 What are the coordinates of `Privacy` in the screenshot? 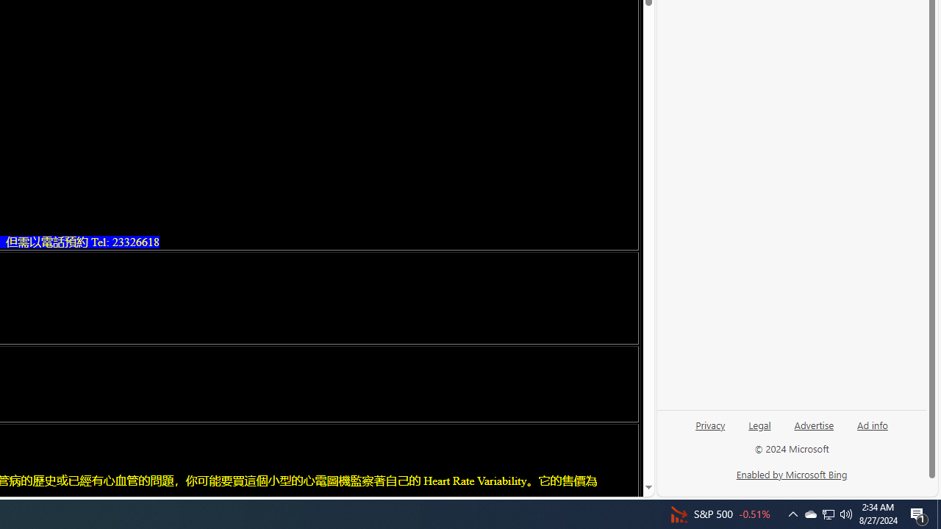 It's located at (710, 424).